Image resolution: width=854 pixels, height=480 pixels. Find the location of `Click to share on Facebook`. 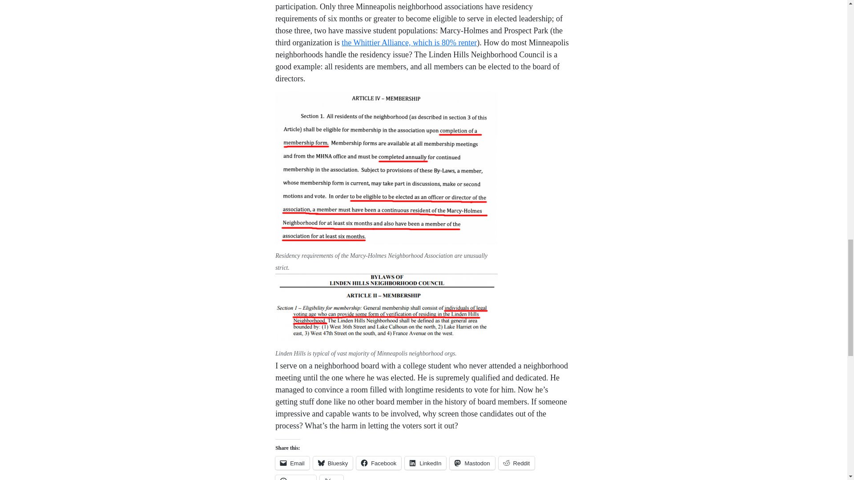

Click to share on Facebook is located at coordinates (379, 463).